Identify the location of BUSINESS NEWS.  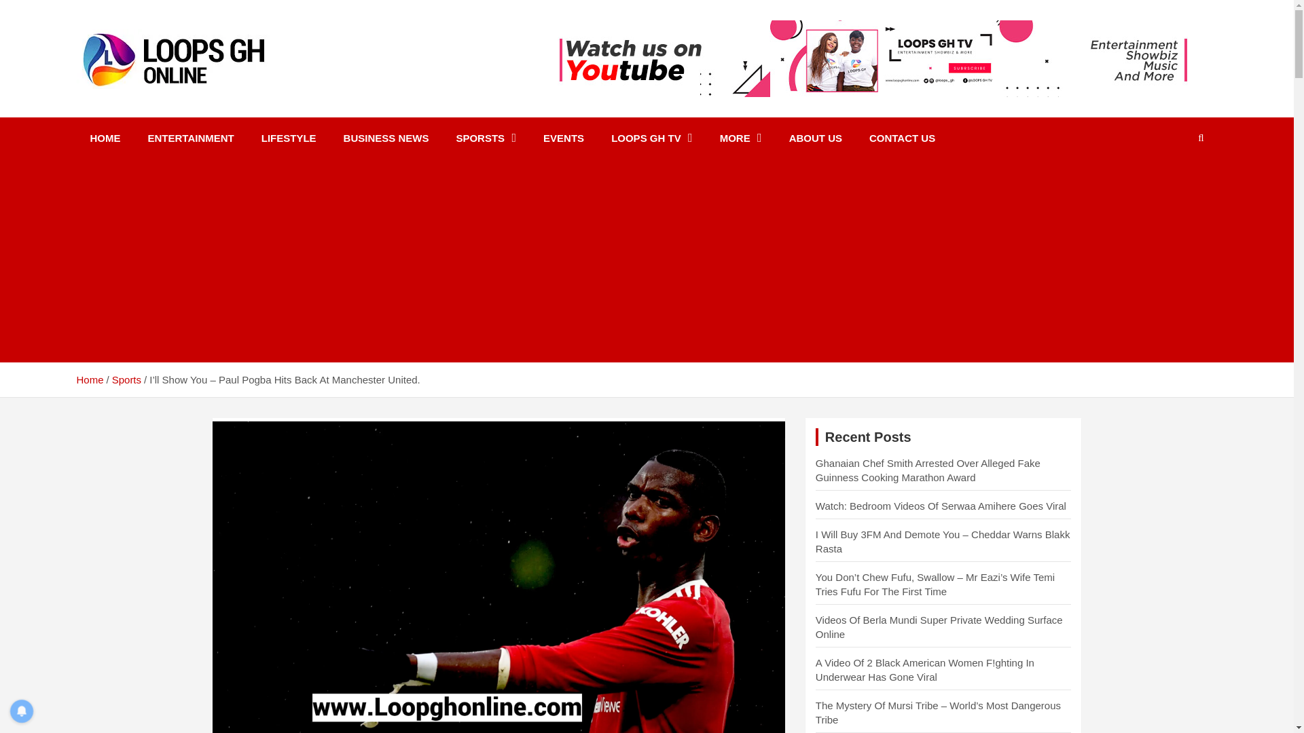
(386, 138).